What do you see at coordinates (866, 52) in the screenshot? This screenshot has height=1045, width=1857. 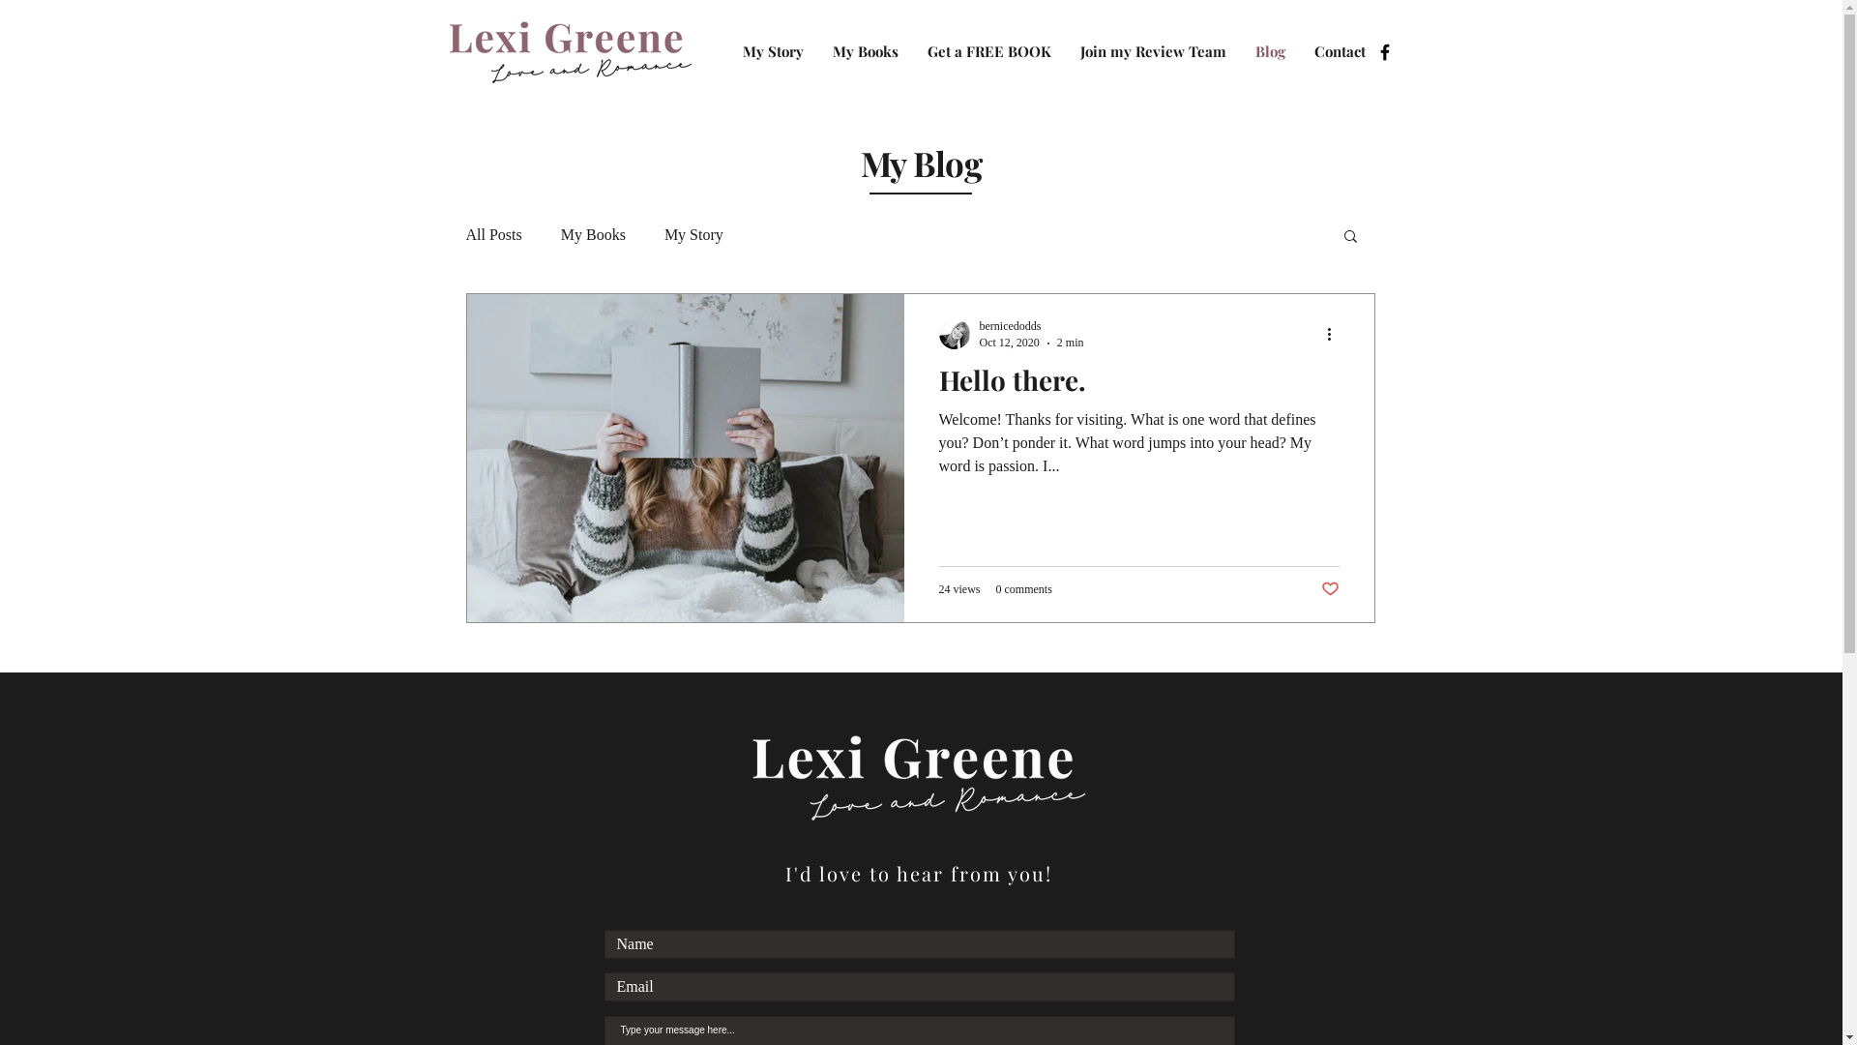 I see `My Books` at bounding box center [866, 52].